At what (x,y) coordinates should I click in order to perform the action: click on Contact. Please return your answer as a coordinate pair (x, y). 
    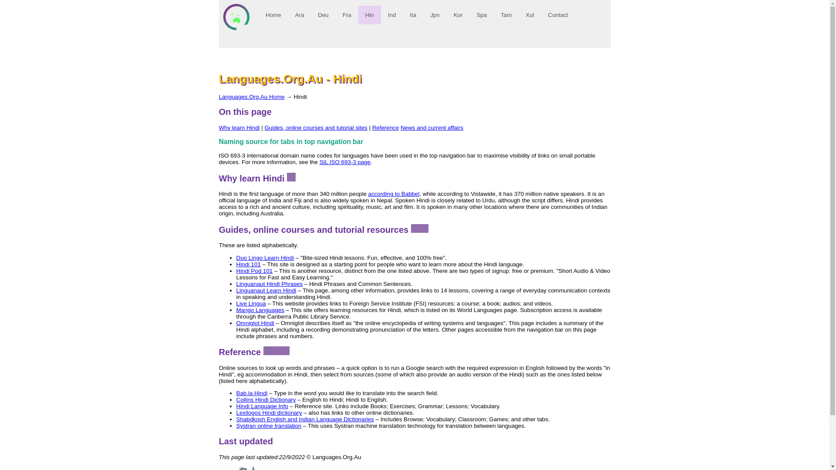
    Looking at the image, I should click on (558, 15).